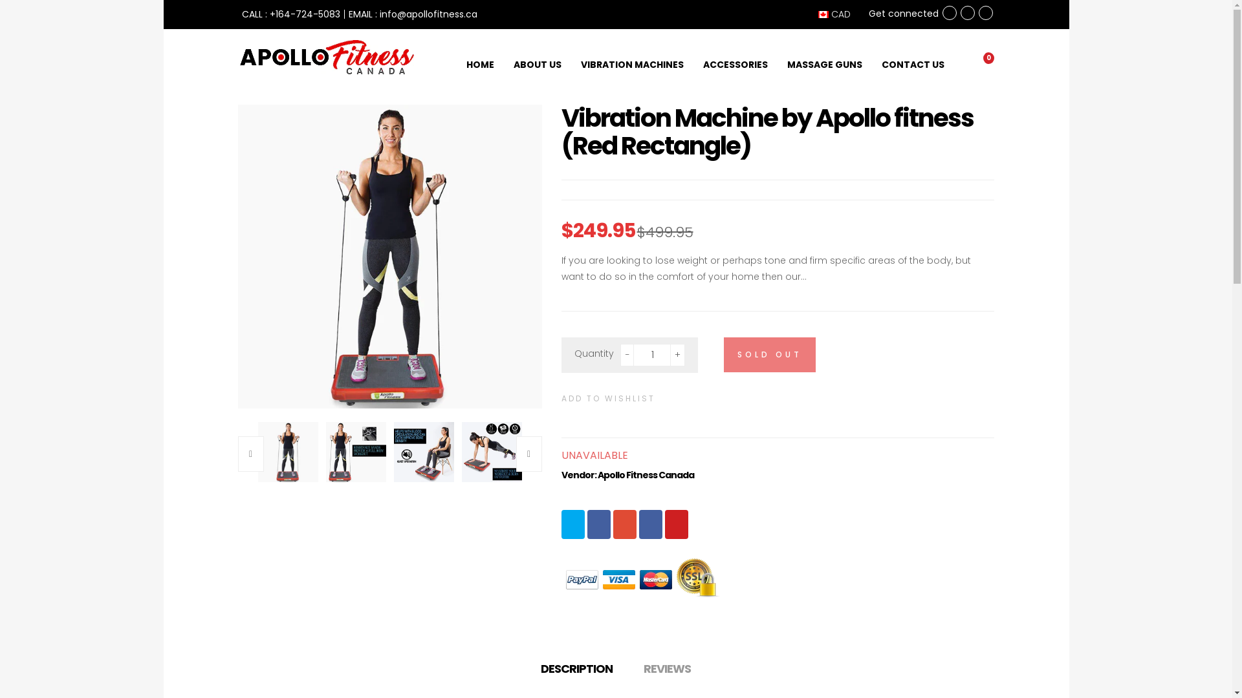  What do you see at coordinates (428, 14) in the screenshot?
I see `info@apollofitness.ca` at bounding box center [428, 14].